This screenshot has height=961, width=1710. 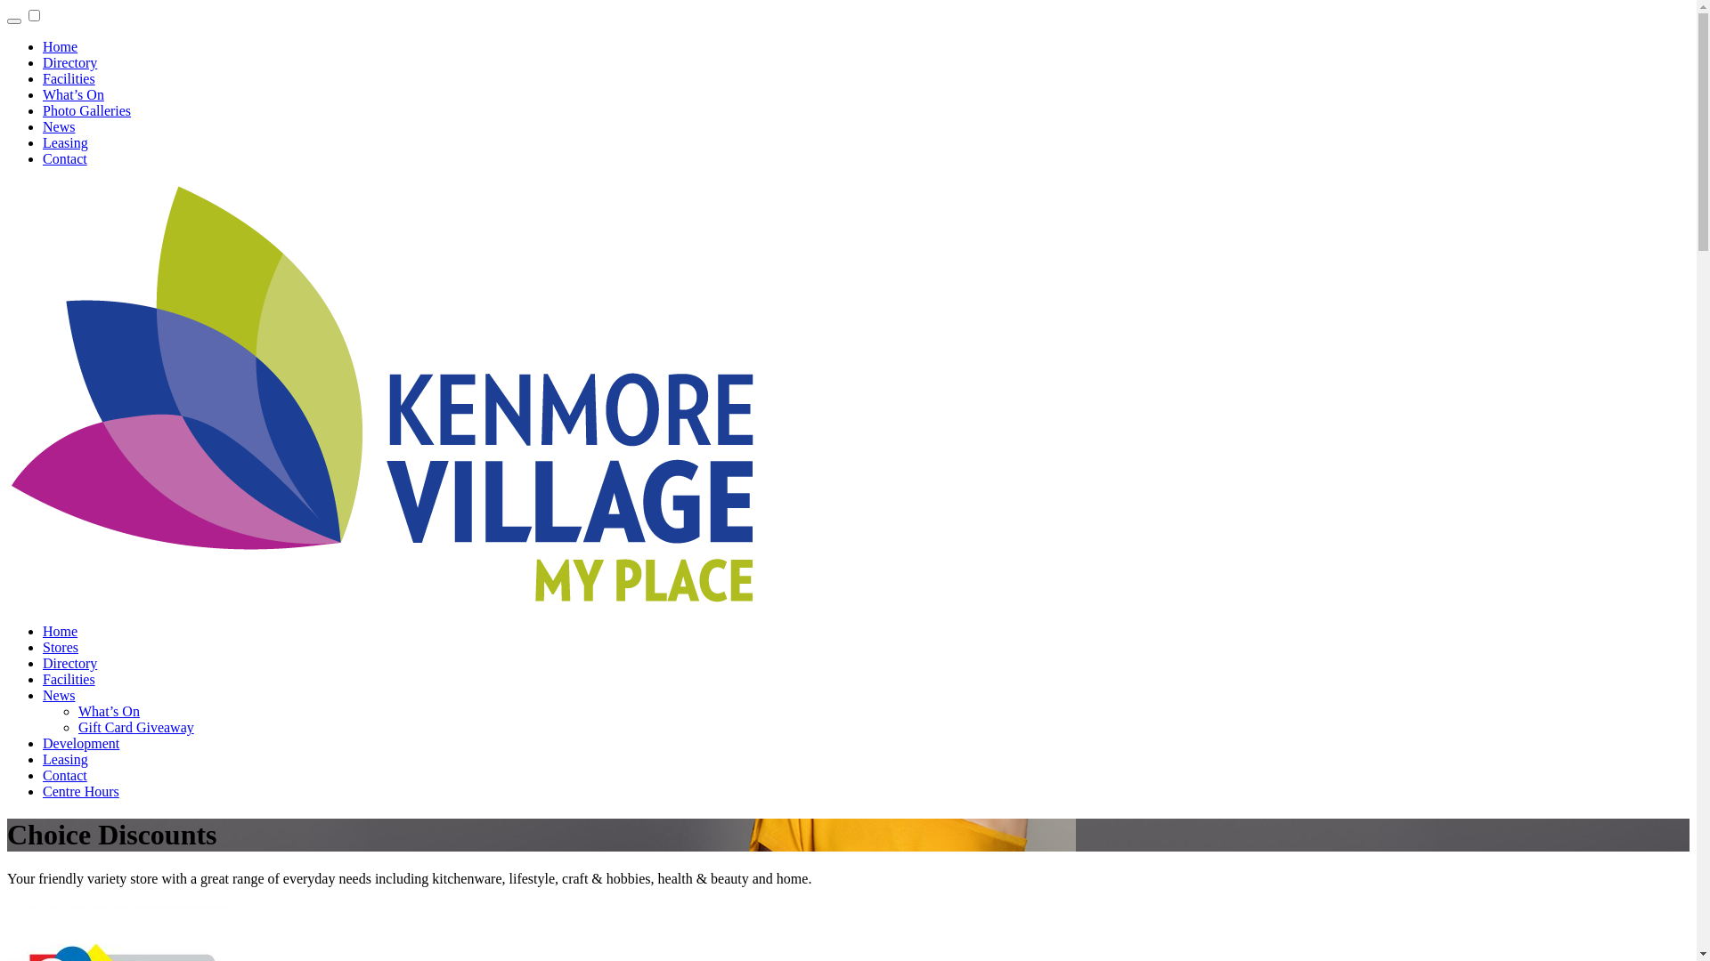 What do you see at coordinates (65, 158) in the screenshot?
I see `Contact` at bounding box center [65, 158].